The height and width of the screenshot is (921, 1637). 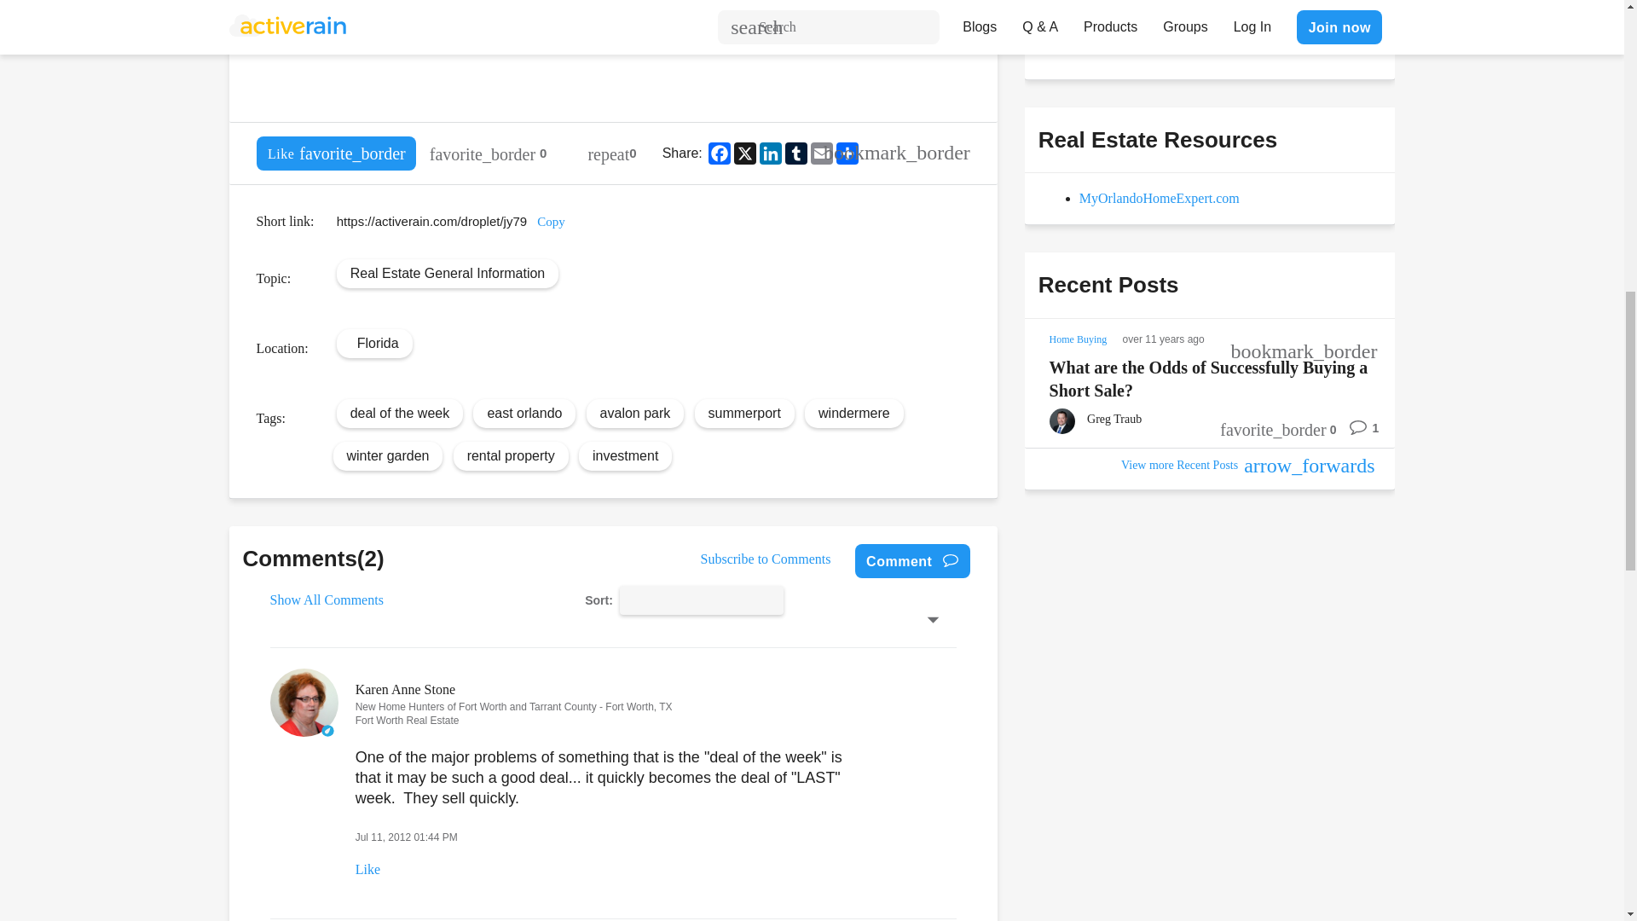 What do you see at coordinates (1100, 34) in the screenshot?
I see `Send Message` at bounding box center [1100, 34].